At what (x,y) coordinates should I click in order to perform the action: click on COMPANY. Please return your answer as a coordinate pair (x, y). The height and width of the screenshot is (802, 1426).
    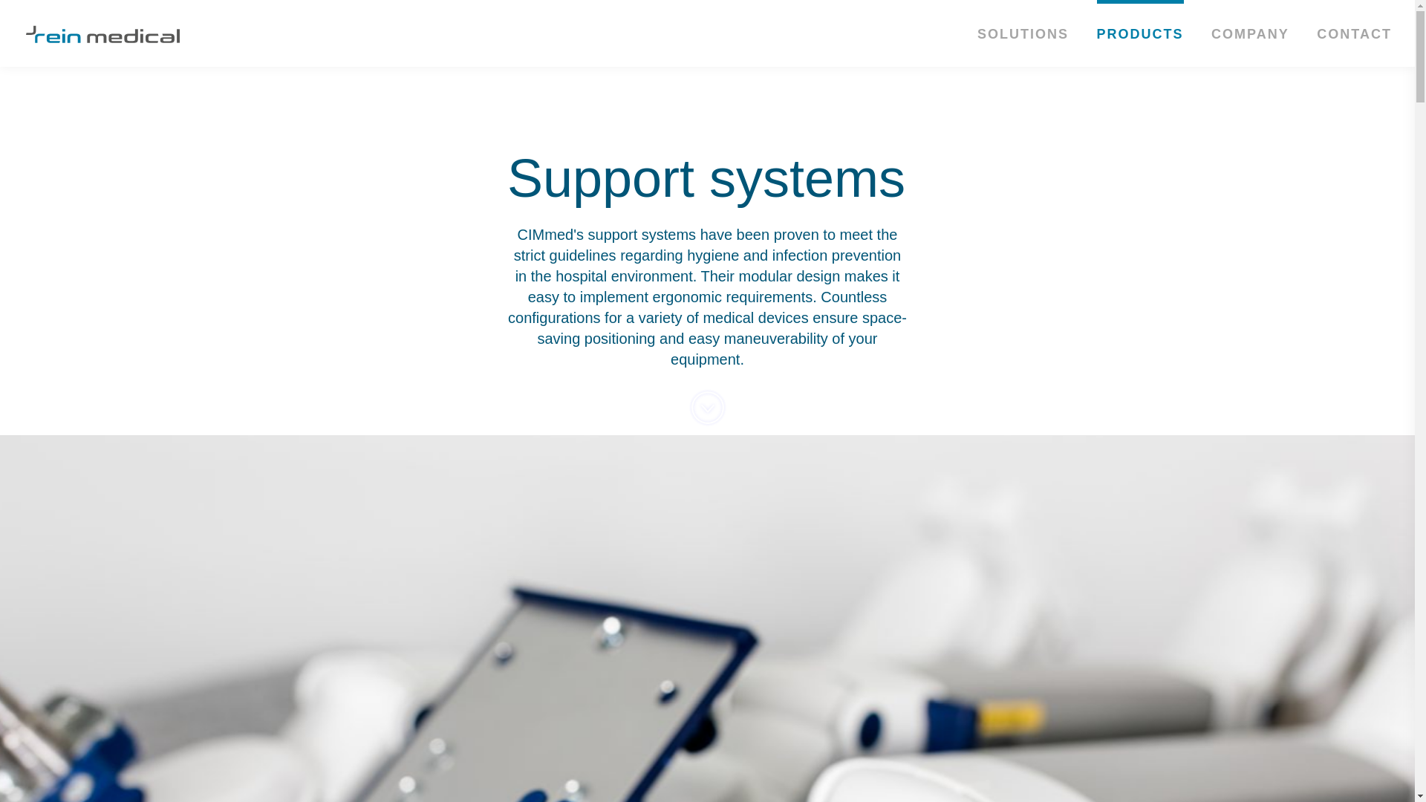
    Looking at the image, I should click on (1249, 34).